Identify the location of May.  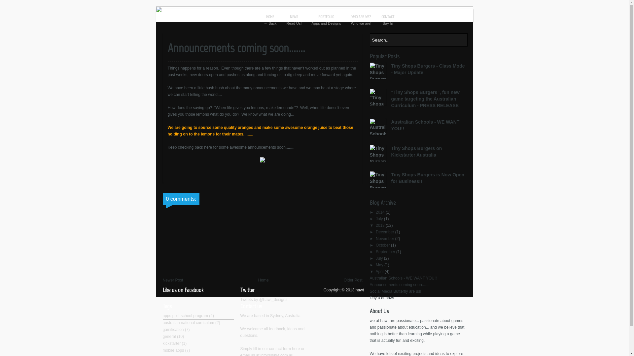
(380, 265).